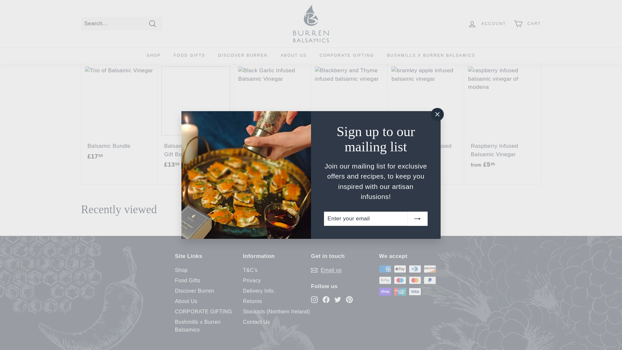 The image size is (622, 350). Describe the element at coordinates (415, 291) in the screenshot. I see `Visa` at that location.